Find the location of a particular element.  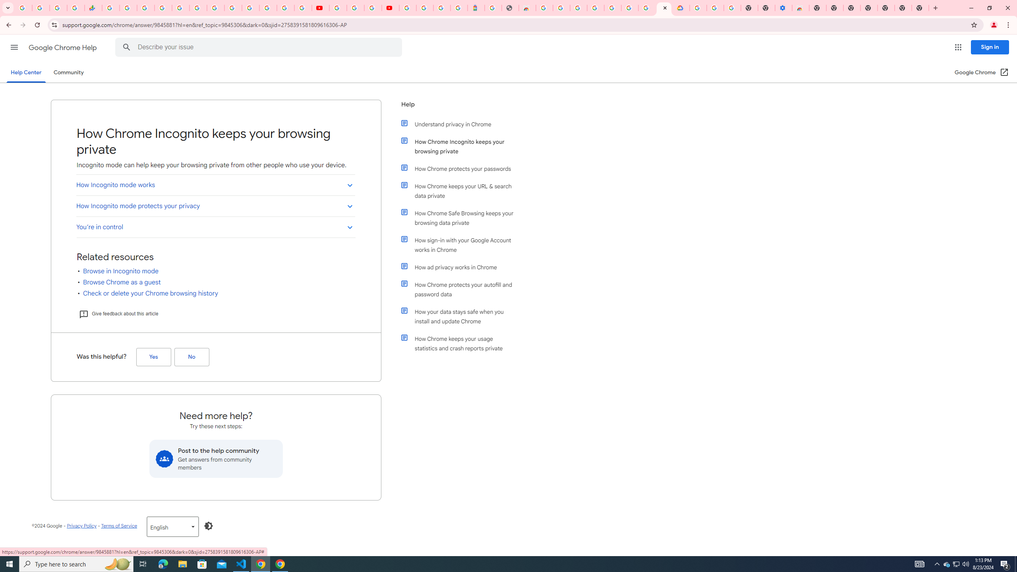

Google Account Help is located at coordinates (715, 8).